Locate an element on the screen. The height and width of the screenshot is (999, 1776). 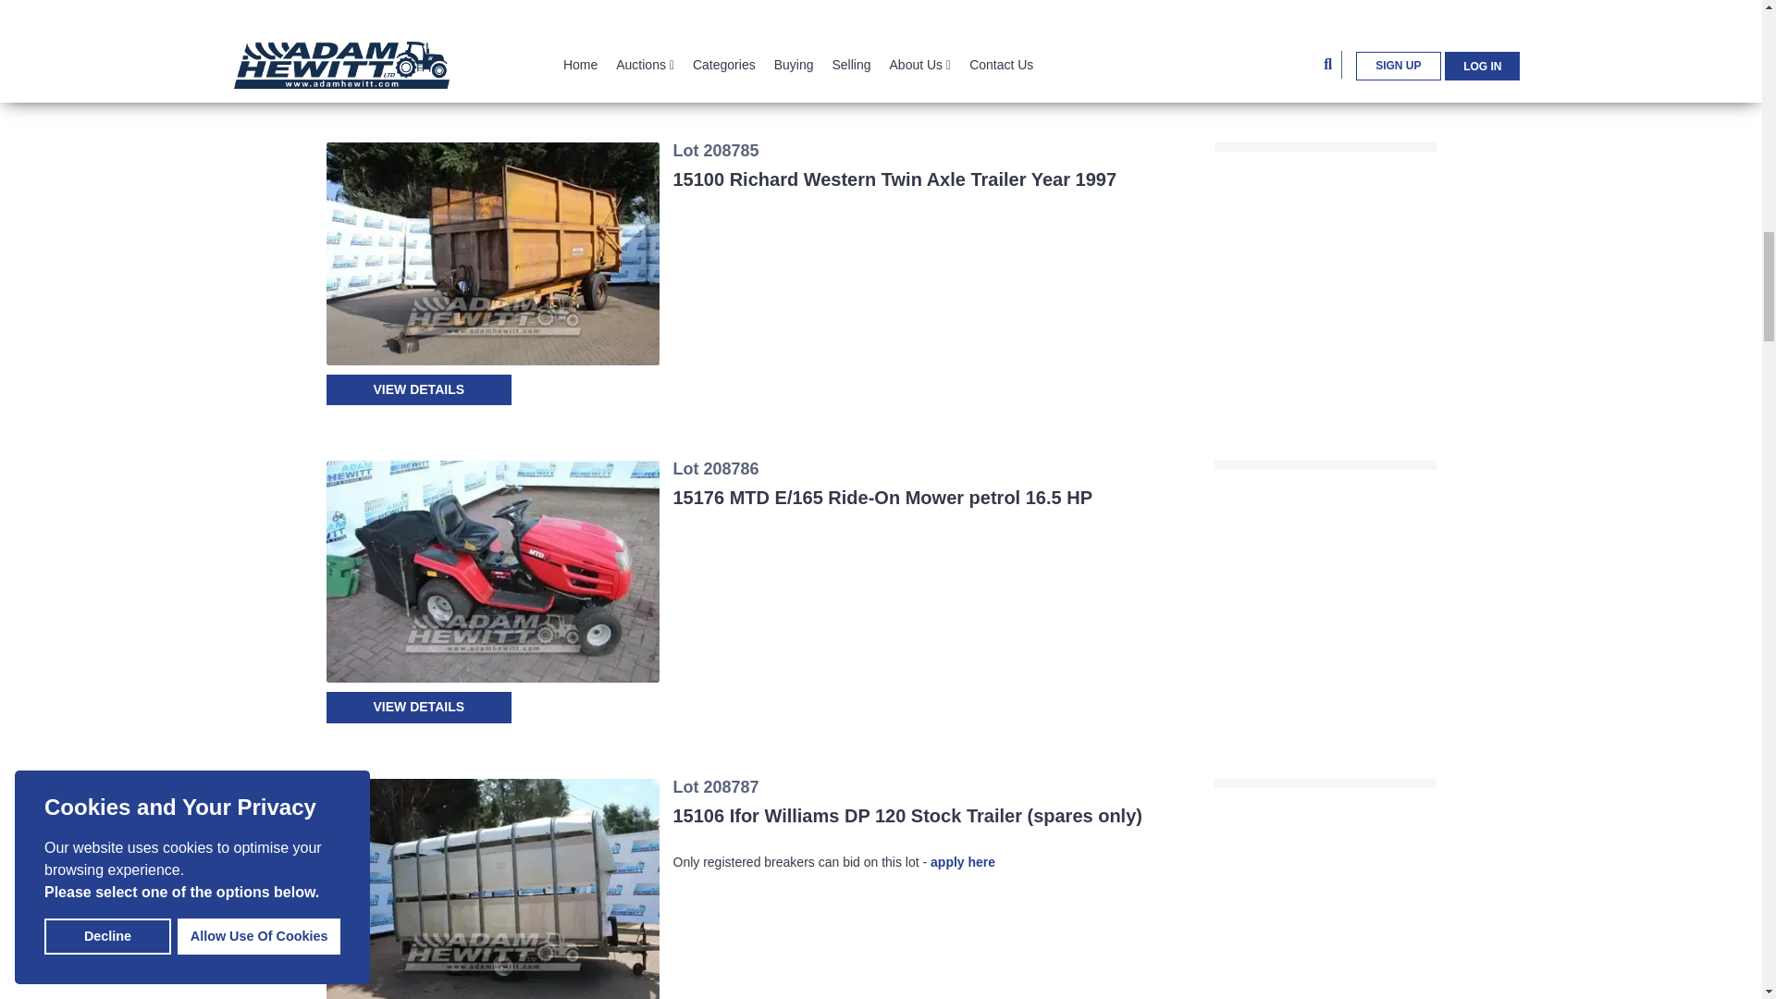
VIEW DETAILS is located at coordinates (418, 390).